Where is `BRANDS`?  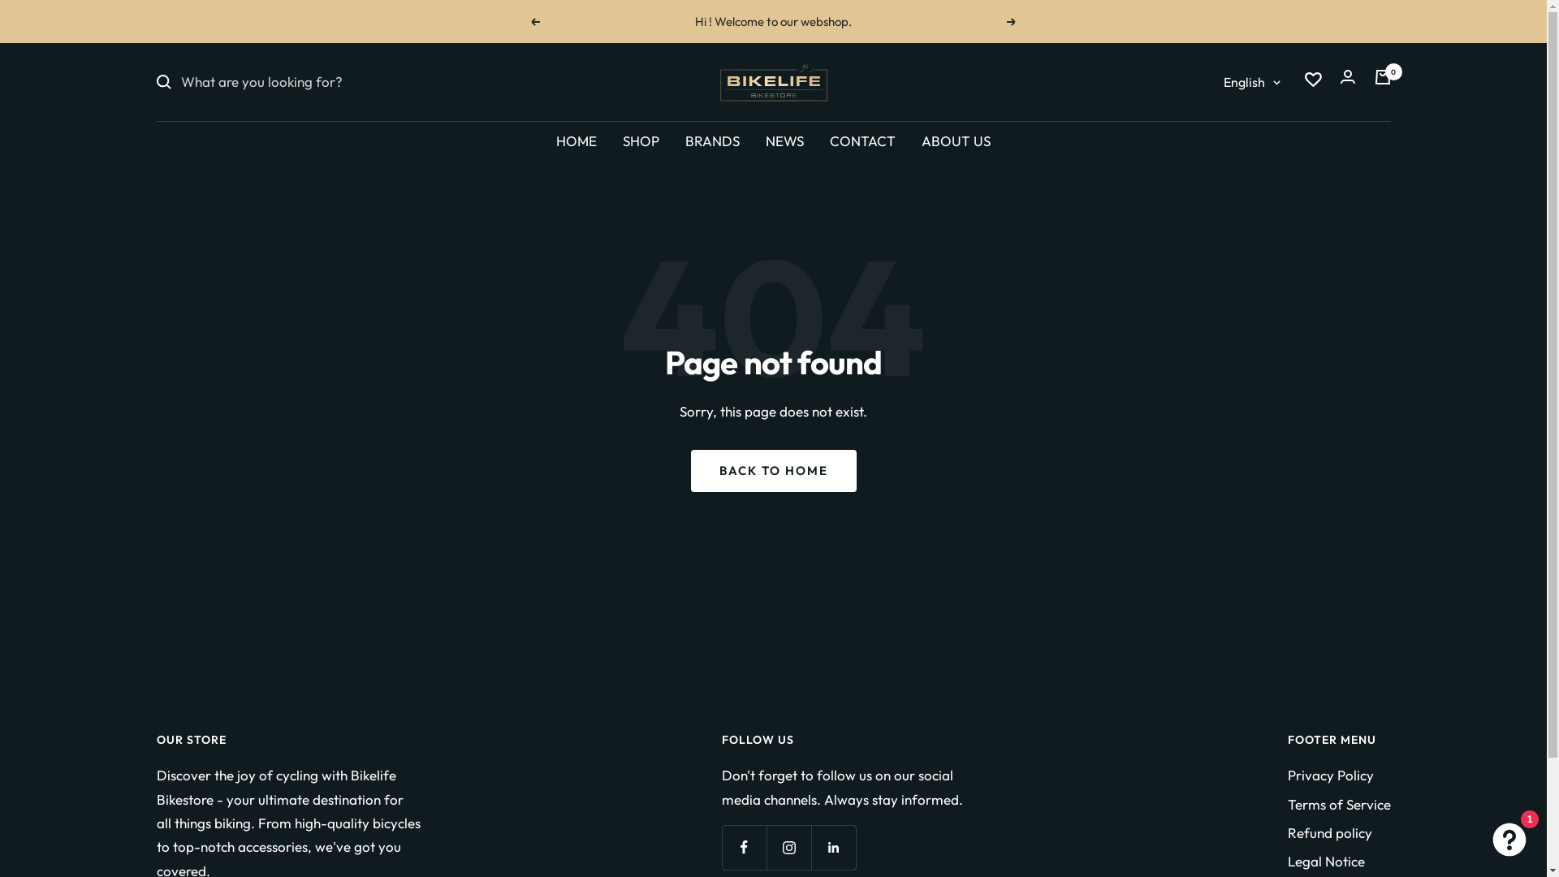
BRANDS is located at coordinates (713, 141).